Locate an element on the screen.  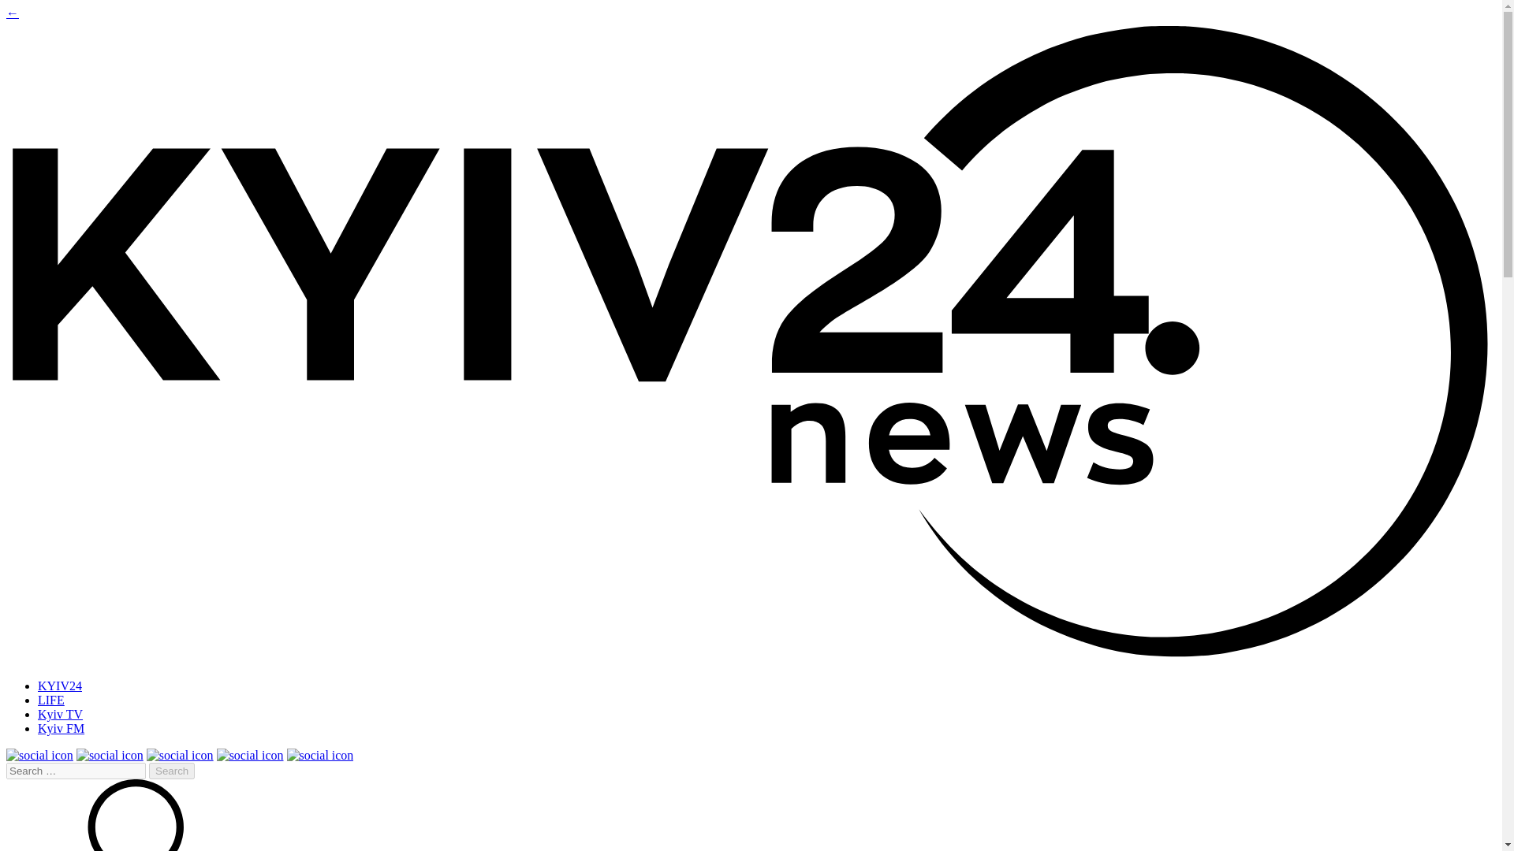
Kyiv TV is located at coordinates (60, 714).